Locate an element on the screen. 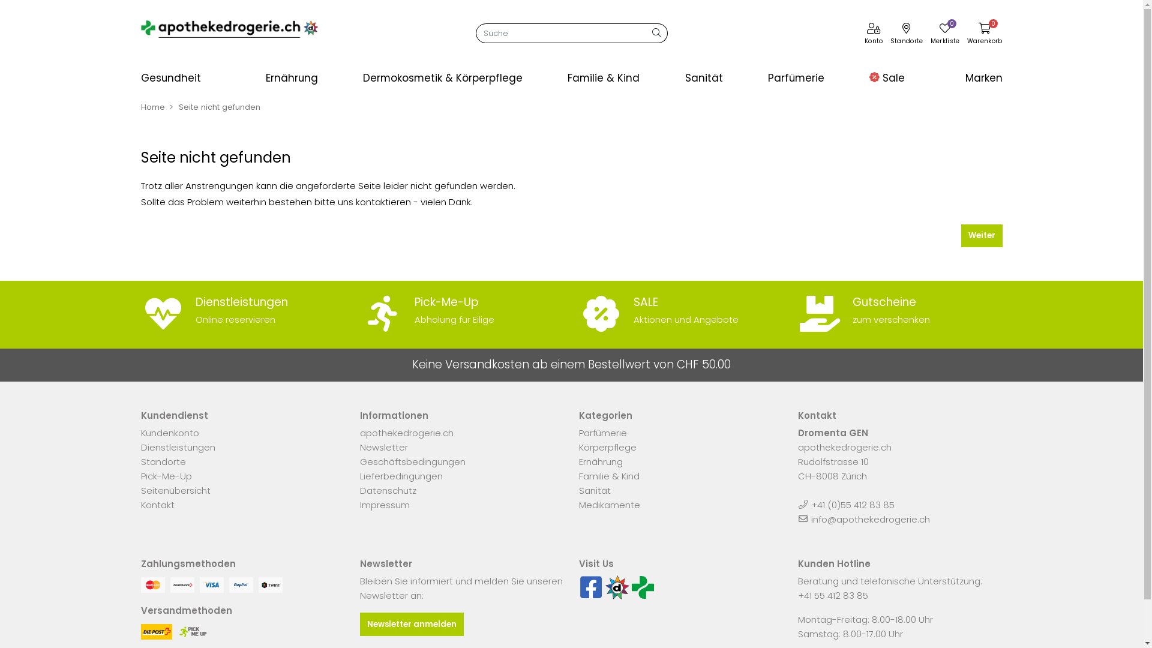 The height and width of the screenshot is (648, 1152). info@apothekedrogerie.ch is located at coordinates (869, 520).